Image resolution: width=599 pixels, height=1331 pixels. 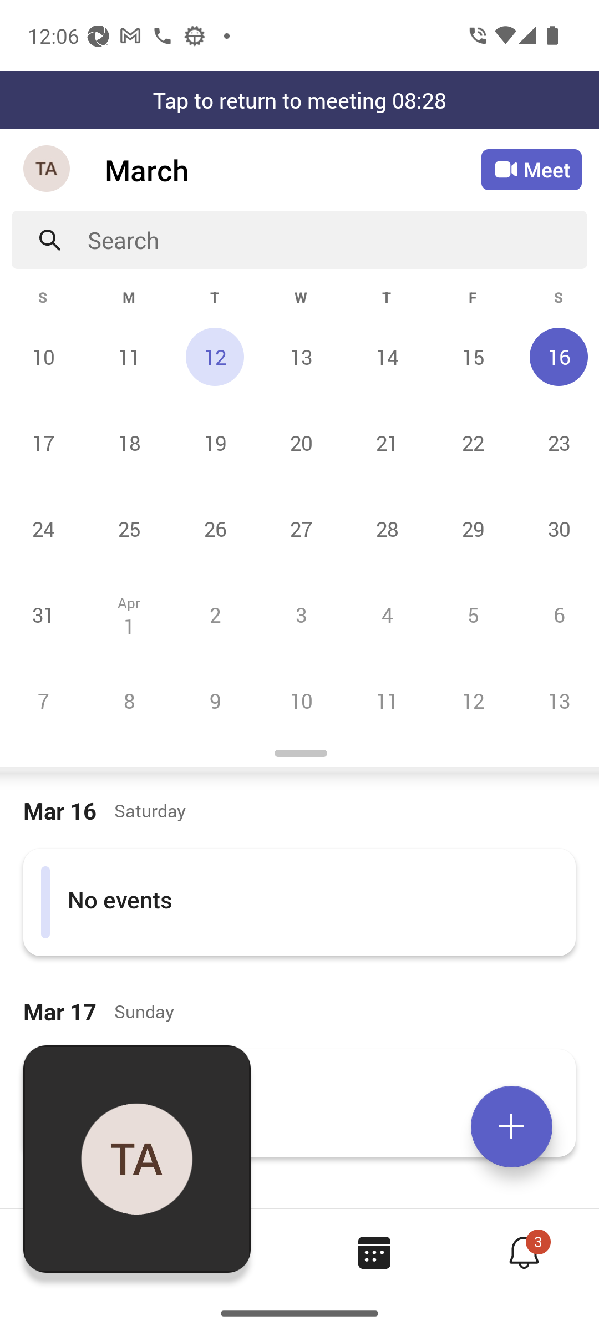 I want to click on Thursday, April 4 4, so click(x=387, y=614).